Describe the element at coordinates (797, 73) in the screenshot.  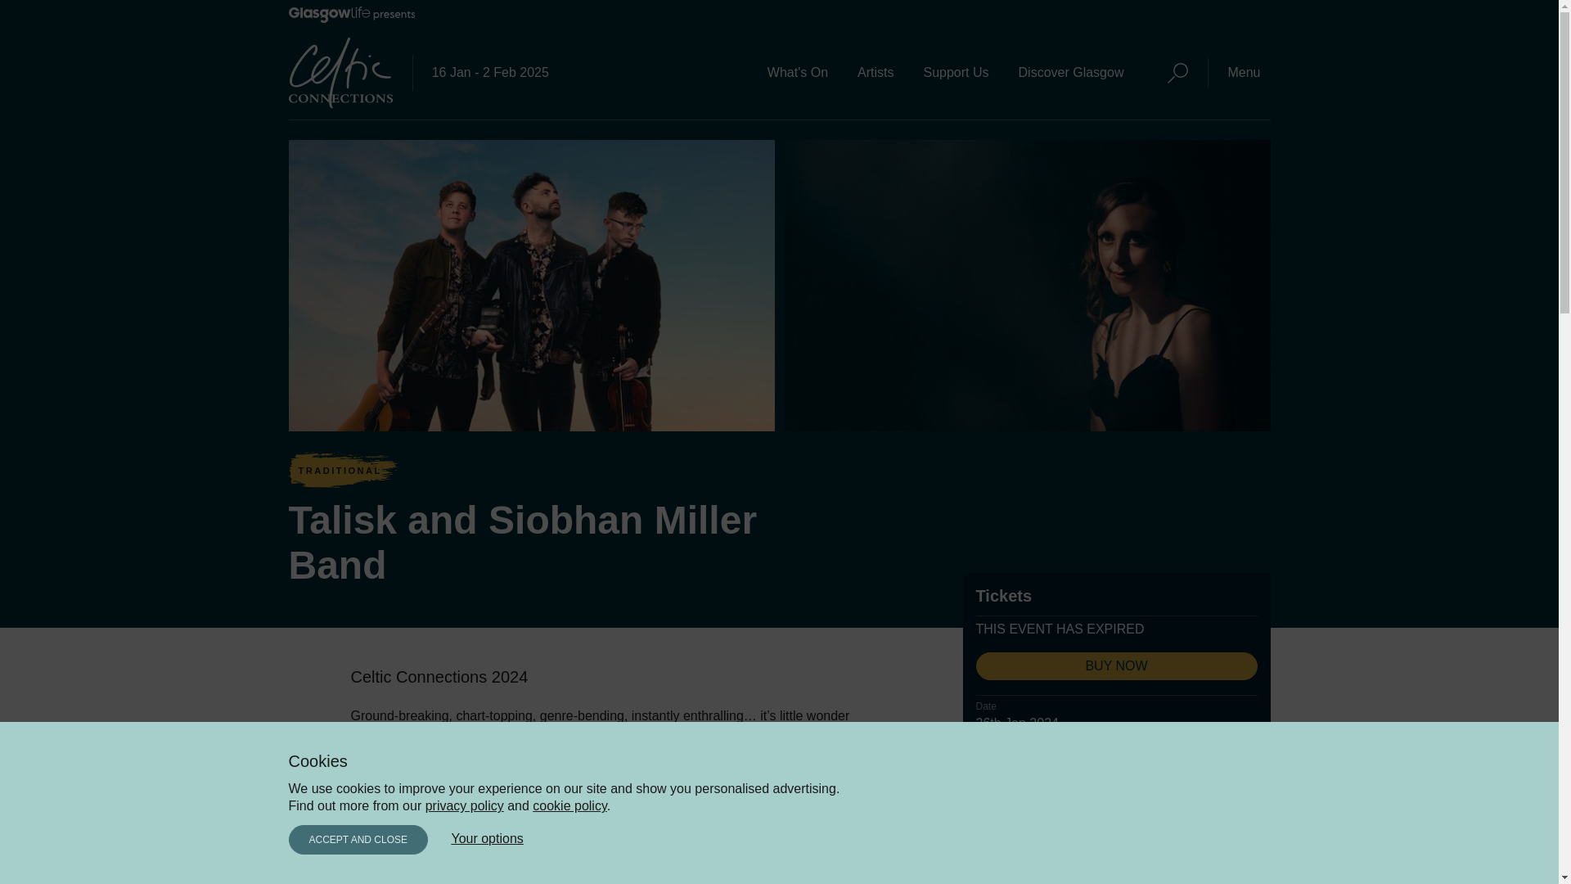
I see `What's On` at that location.